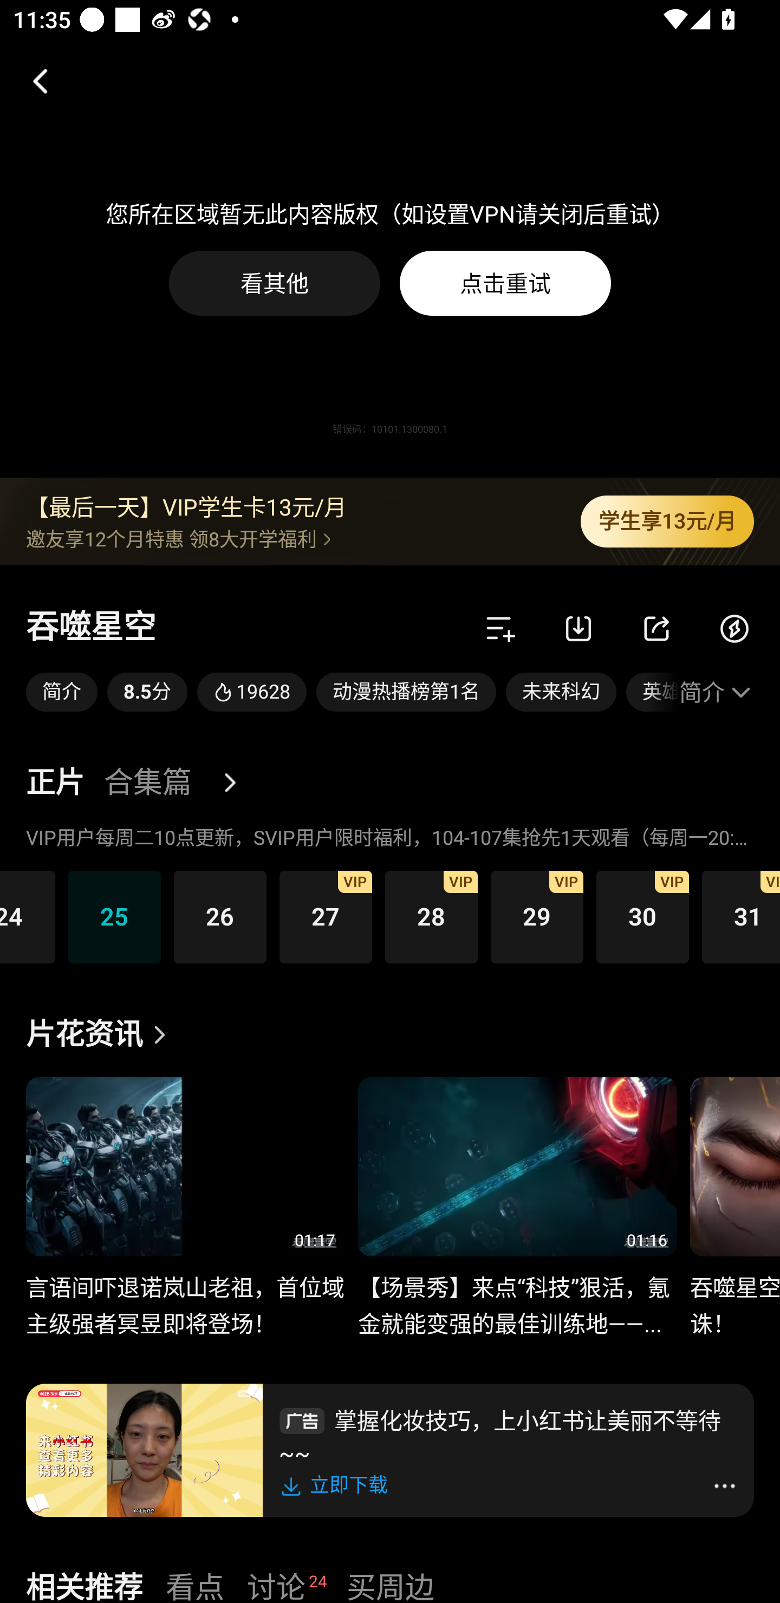 This screenshot has height=1603, width=780. What do you see at coordinates (101, 1034) in the screenshot?
I see `片花资讯 链接` at bounding box center [101, 1034].